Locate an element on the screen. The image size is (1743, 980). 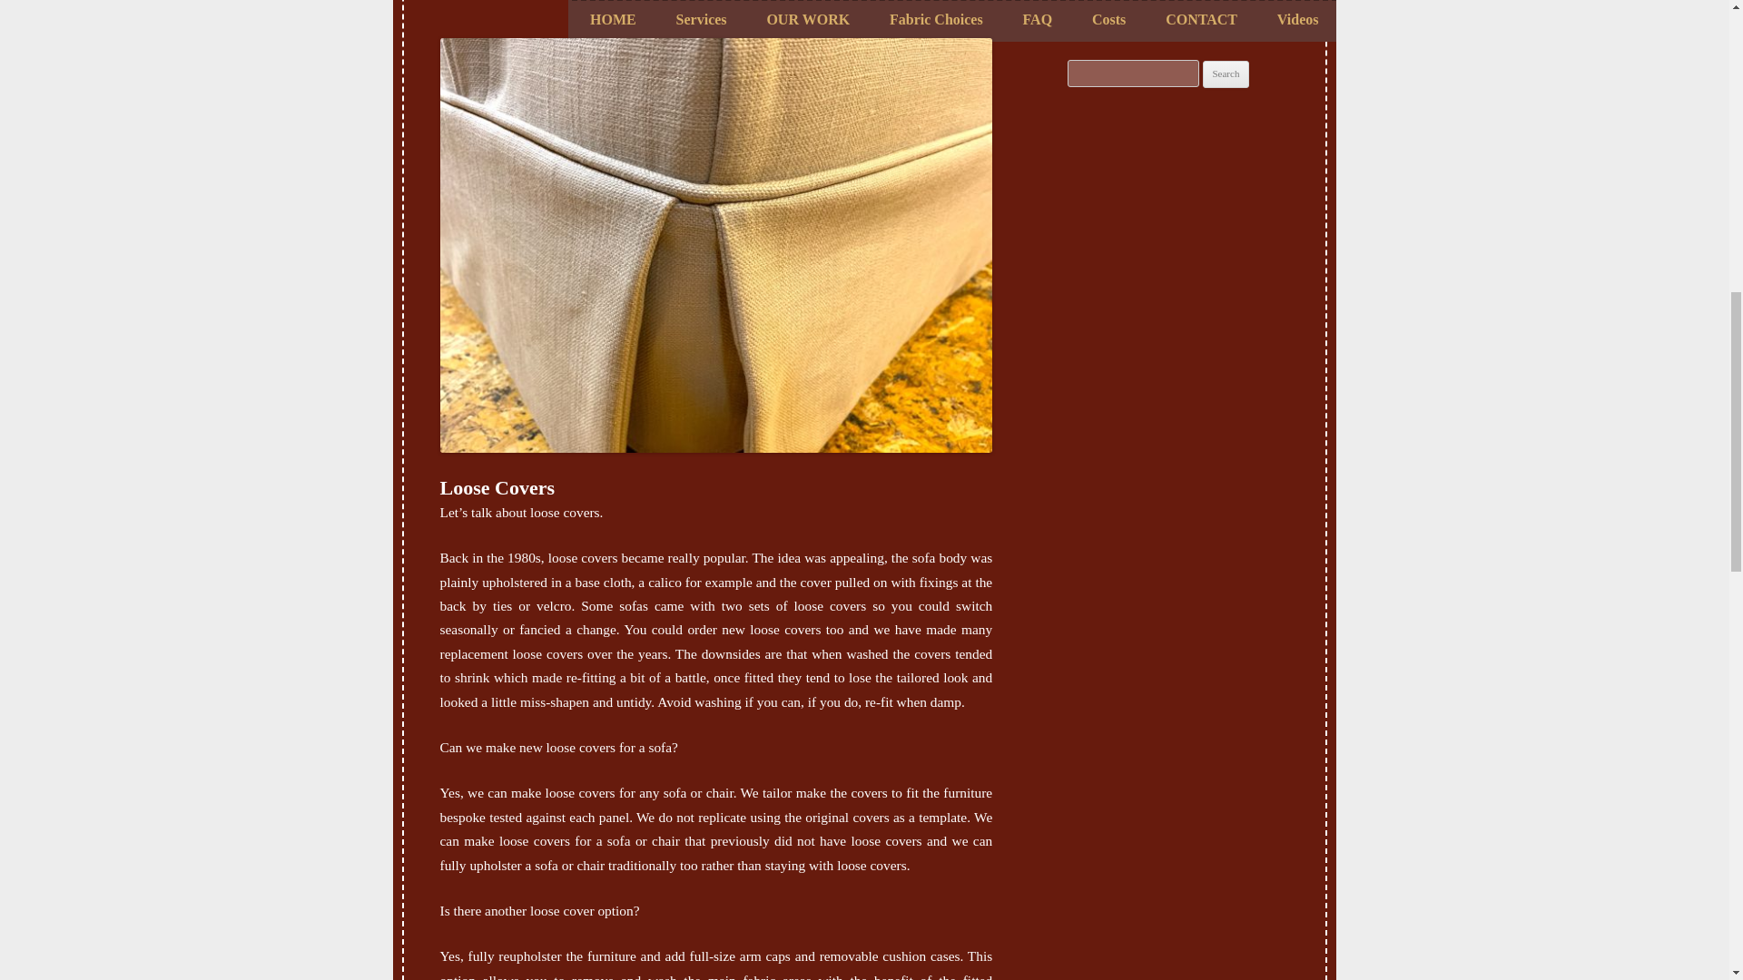
Services is located at coordinates (701, 20).